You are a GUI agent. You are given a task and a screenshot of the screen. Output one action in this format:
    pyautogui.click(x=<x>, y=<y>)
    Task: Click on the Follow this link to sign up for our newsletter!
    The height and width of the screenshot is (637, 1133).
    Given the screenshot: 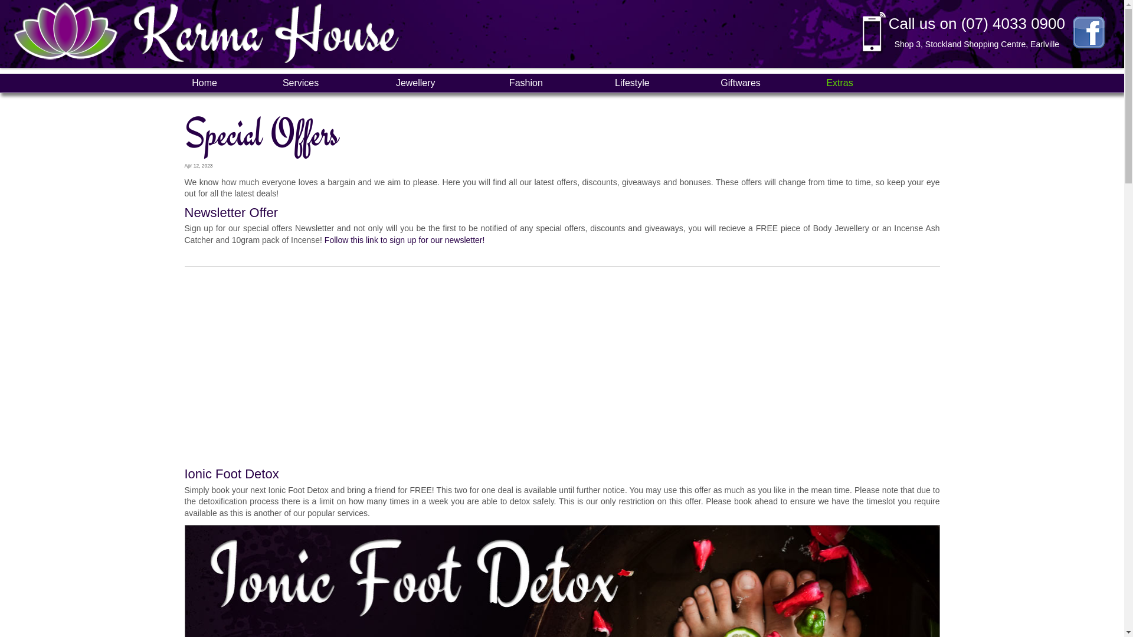 What is the action you would take?
    pyautogui.click(x=405, y=240)
    